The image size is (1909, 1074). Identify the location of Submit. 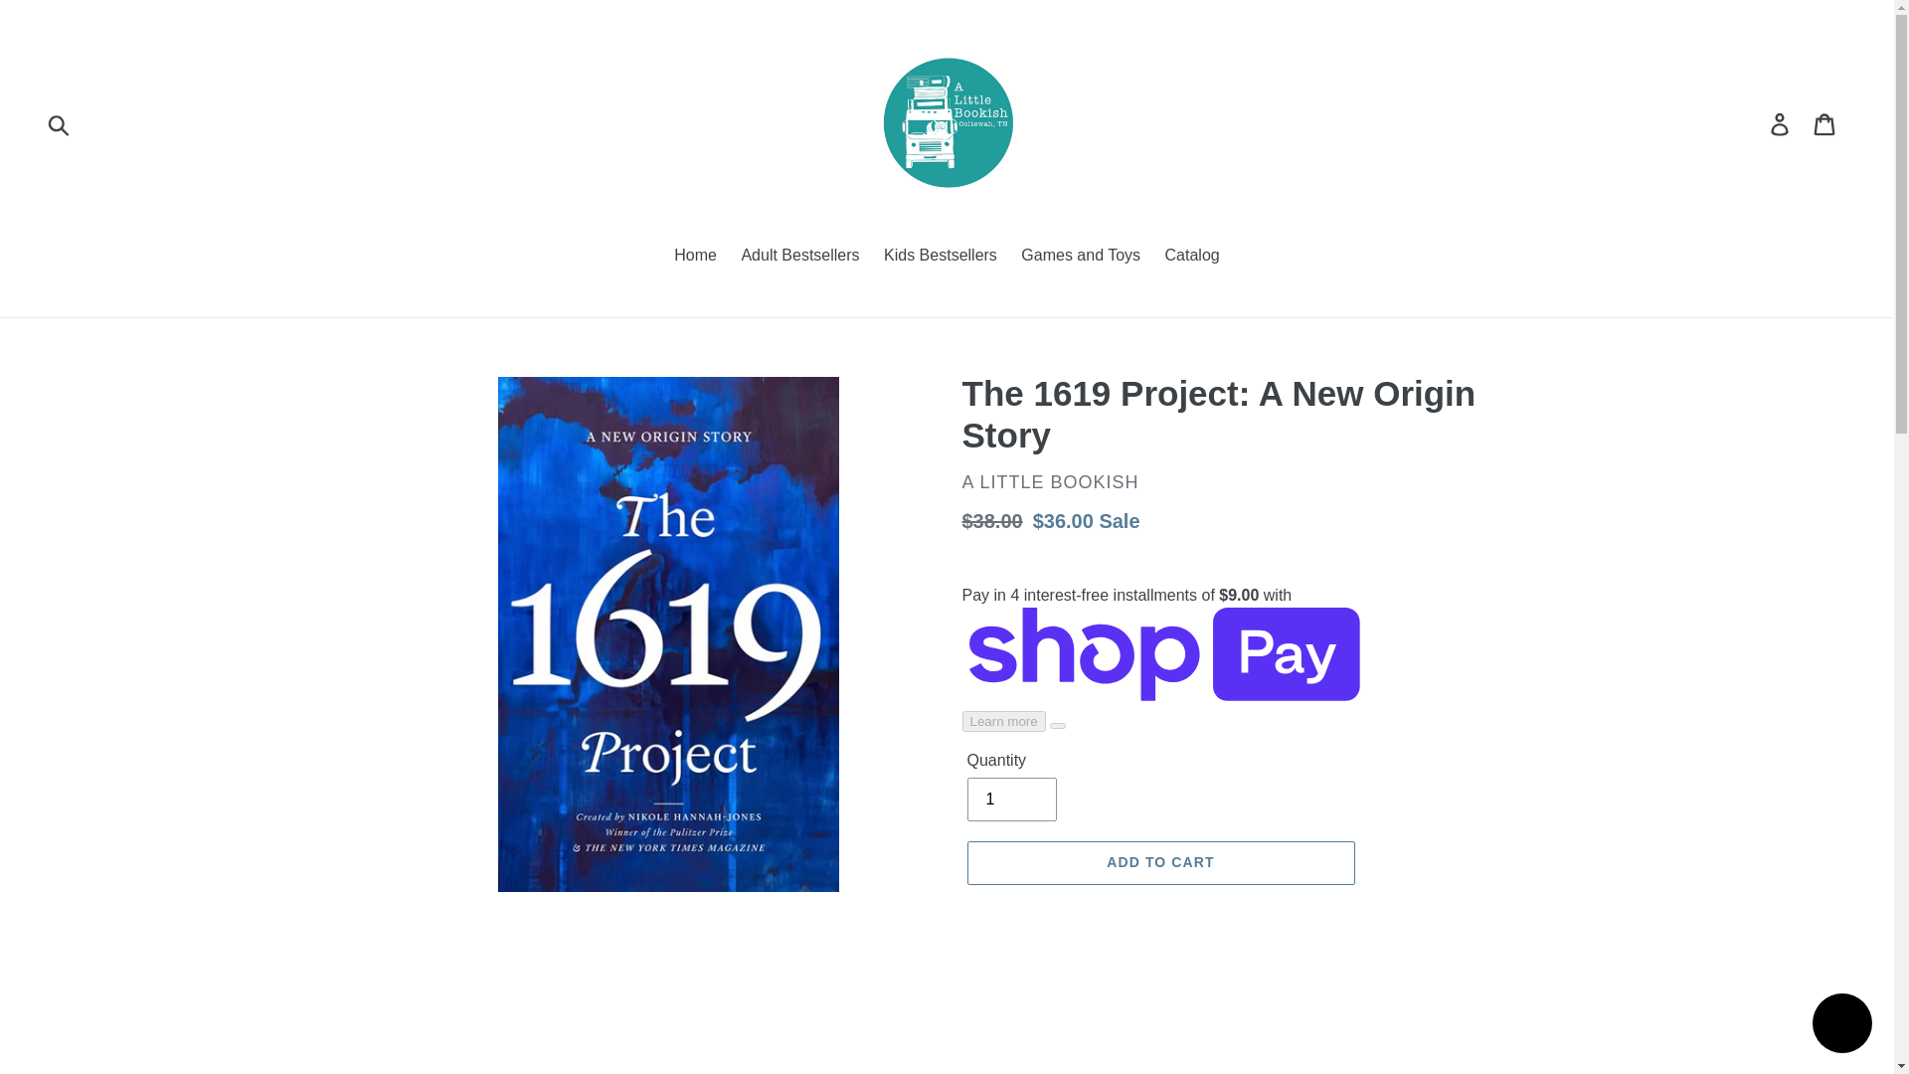
(60, 123).